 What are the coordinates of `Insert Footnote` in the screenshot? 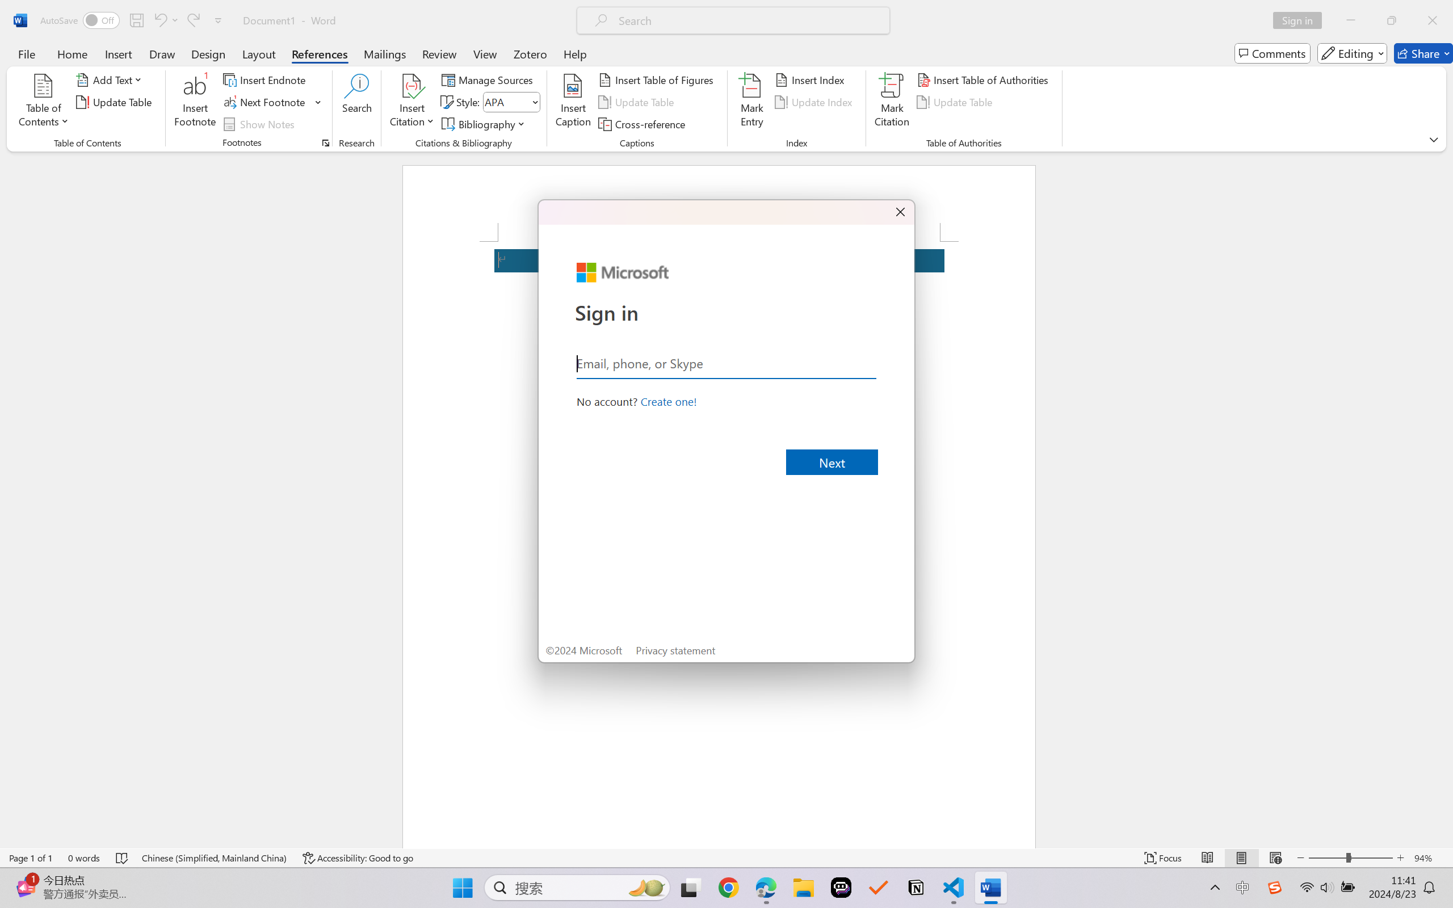 It's located at (195, 102).